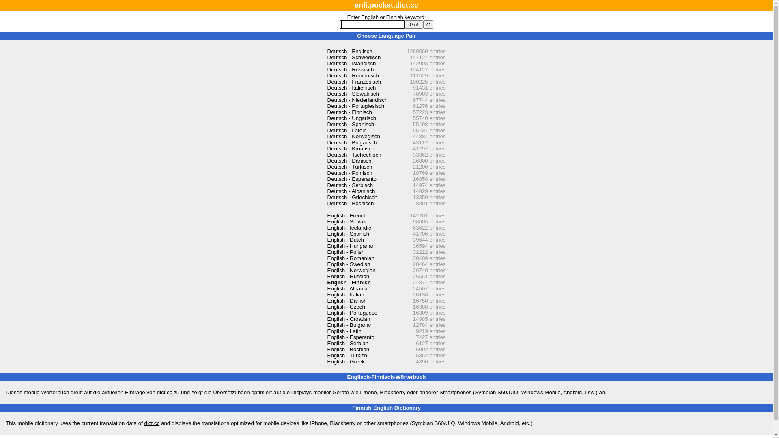 The image size is (779, 438). I want to click on English - Croatian, so click(349, 319).